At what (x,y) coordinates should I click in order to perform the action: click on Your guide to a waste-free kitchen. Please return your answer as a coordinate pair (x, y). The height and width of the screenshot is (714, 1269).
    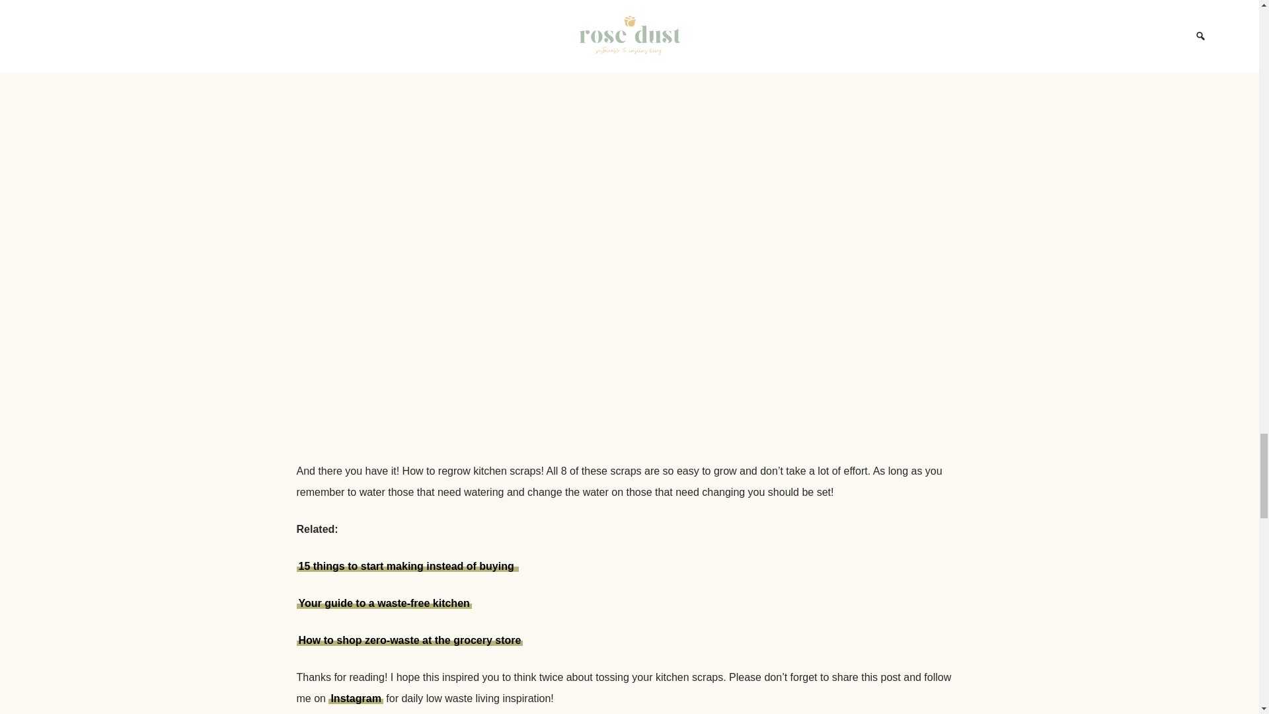
    Looking at the image, I should click on (383, 603).